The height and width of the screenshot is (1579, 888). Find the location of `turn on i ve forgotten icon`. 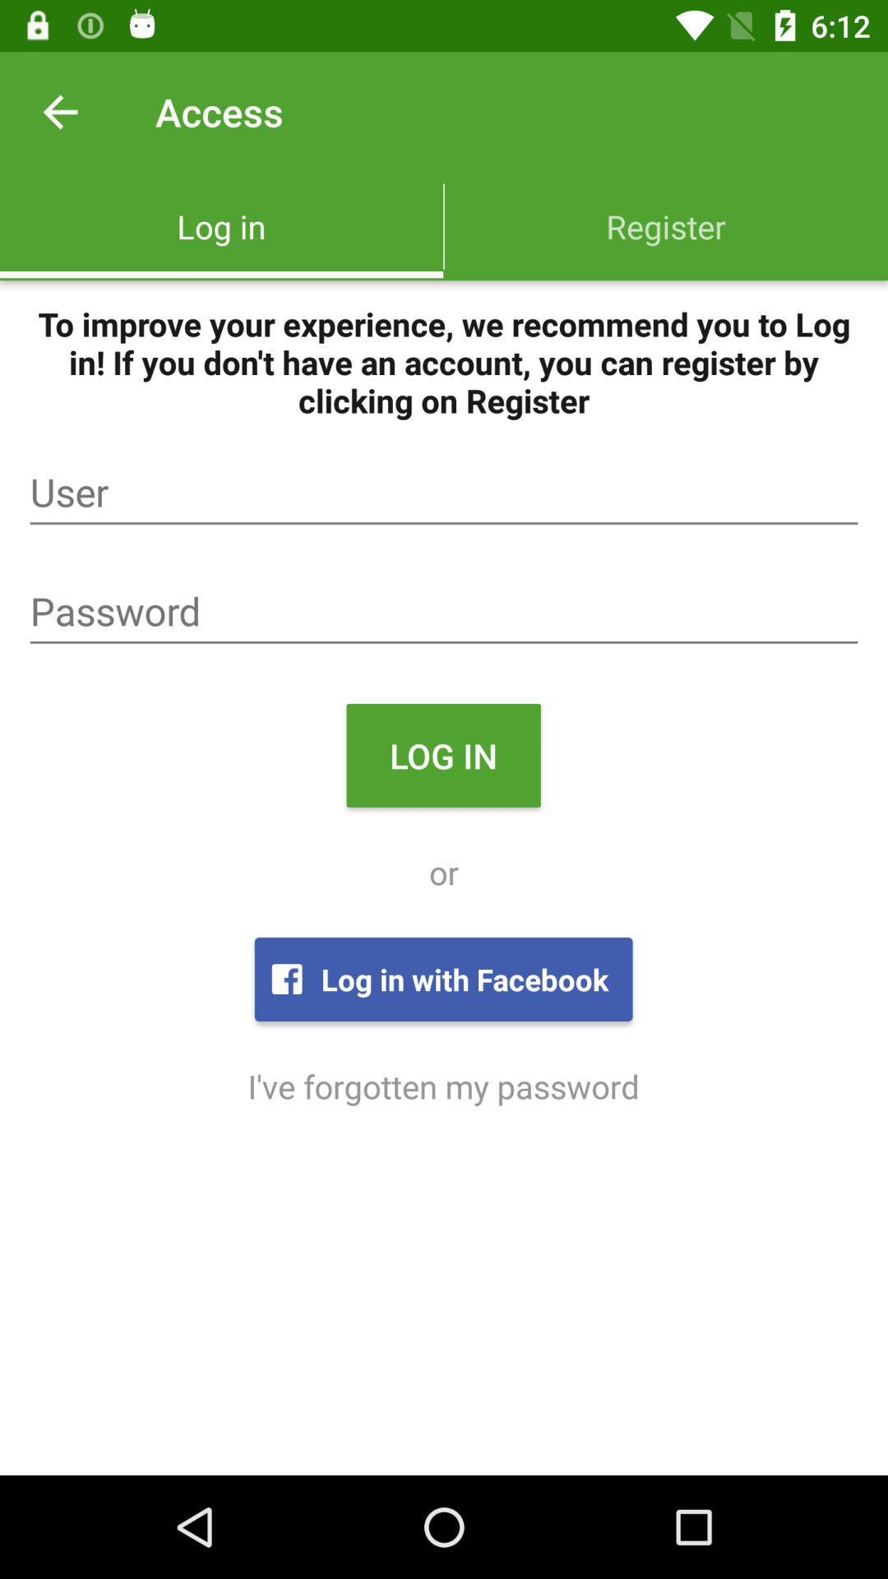

turn on i ve forgotten icon is located at coordinates (443, 1086).